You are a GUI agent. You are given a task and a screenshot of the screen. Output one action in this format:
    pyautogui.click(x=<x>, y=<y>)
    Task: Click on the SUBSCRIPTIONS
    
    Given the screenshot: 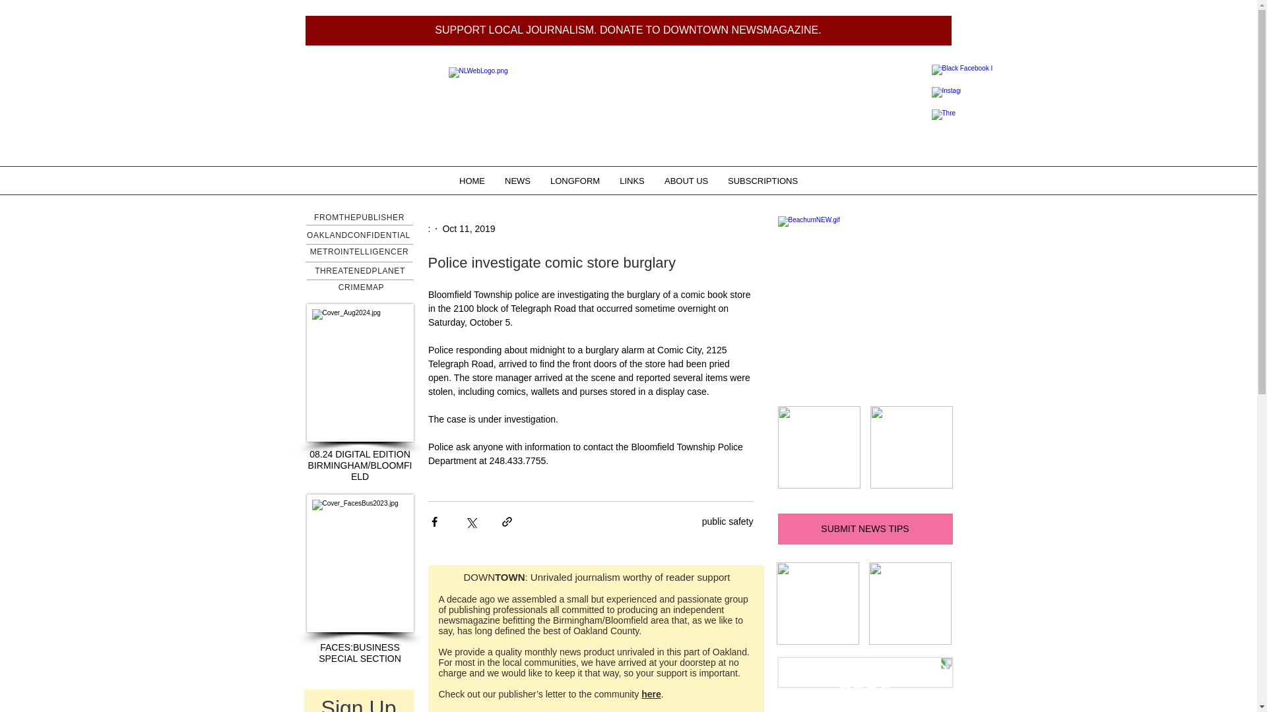 What is the action you would take?
    pyautogui.click(x=763, y=181)
    